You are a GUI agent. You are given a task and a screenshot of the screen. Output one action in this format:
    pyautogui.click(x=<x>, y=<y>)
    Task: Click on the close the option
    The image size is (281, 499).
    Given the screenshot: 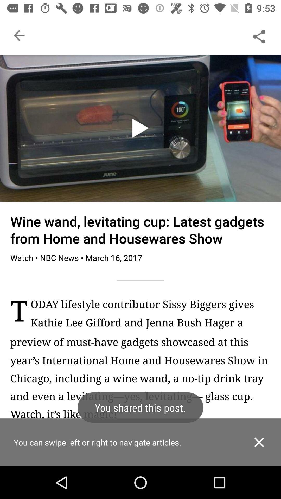 What is the action you would take?
    pyautogui.click(x=259, y=442)
    